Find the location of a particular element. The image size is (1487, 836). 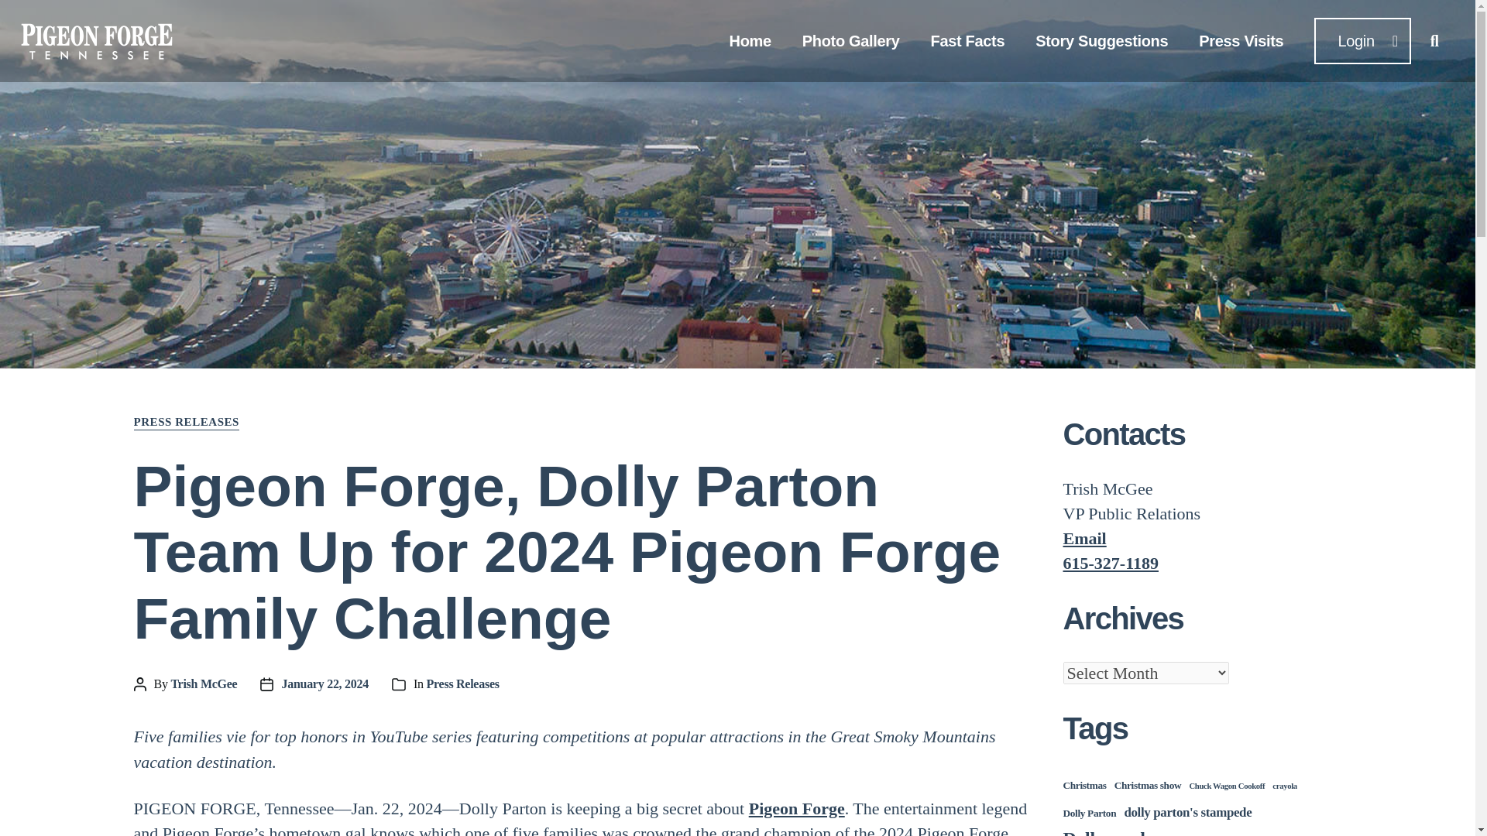

Trish McGee is located at coordinates (203, 684).